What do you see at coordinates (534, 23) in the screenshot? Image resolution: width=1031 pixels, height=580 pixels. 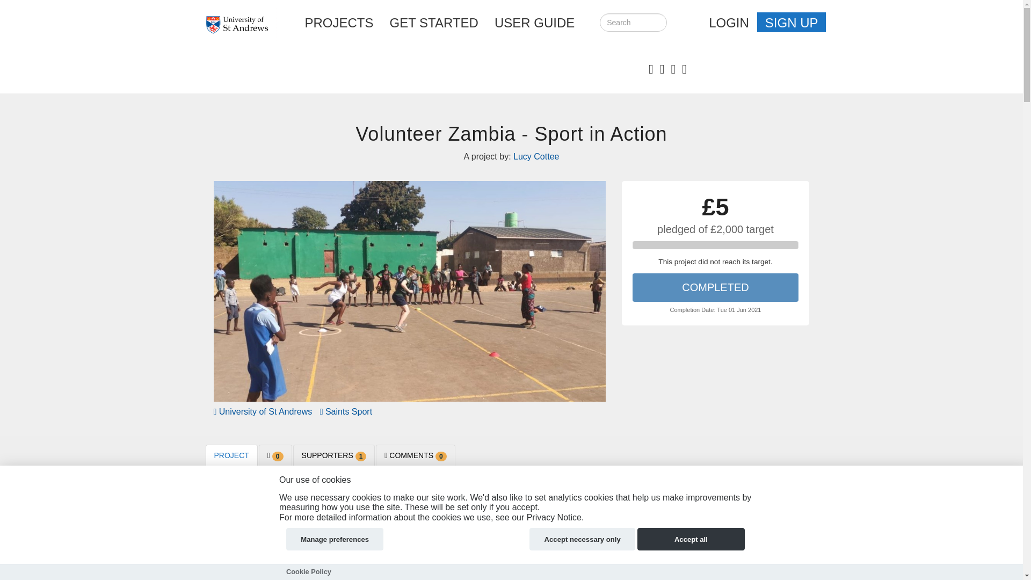 I see `USER GUIDE` at bounding box center [534, 23].